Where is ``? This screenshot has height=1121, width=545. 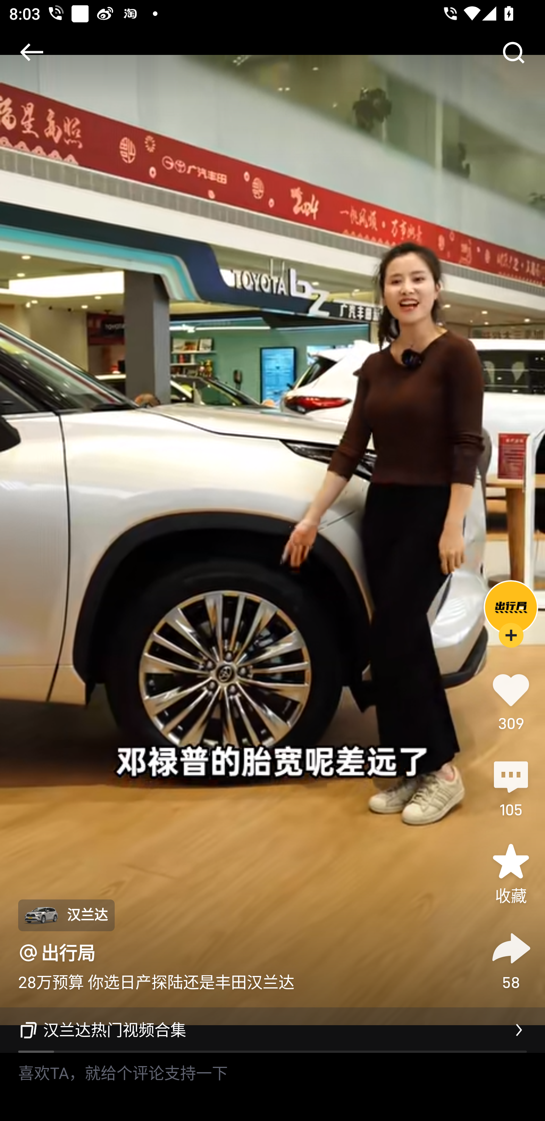
 is located at coordinates (513, 52).